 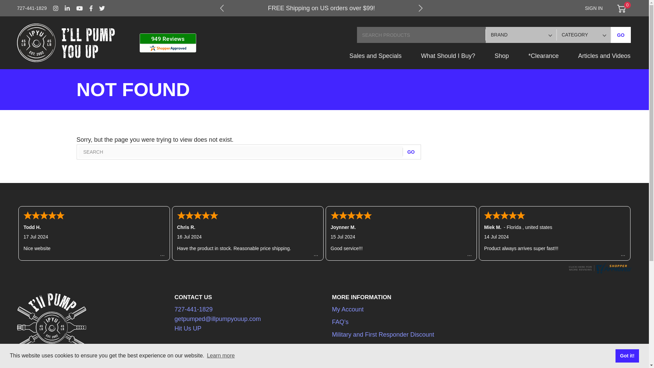 What do you see at coordinates (502, 60) in the screenshot?
I see `Shop` at bounding box center [502, 60].